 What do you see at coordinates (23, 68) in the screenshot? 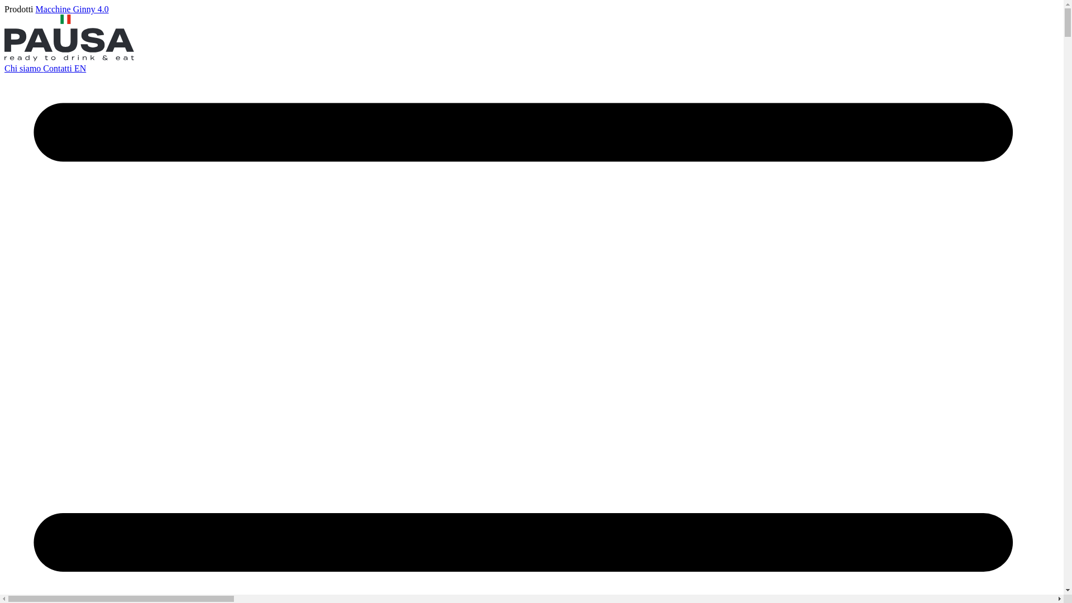
I see `Chi siamo` at bounding box center [23, 68].